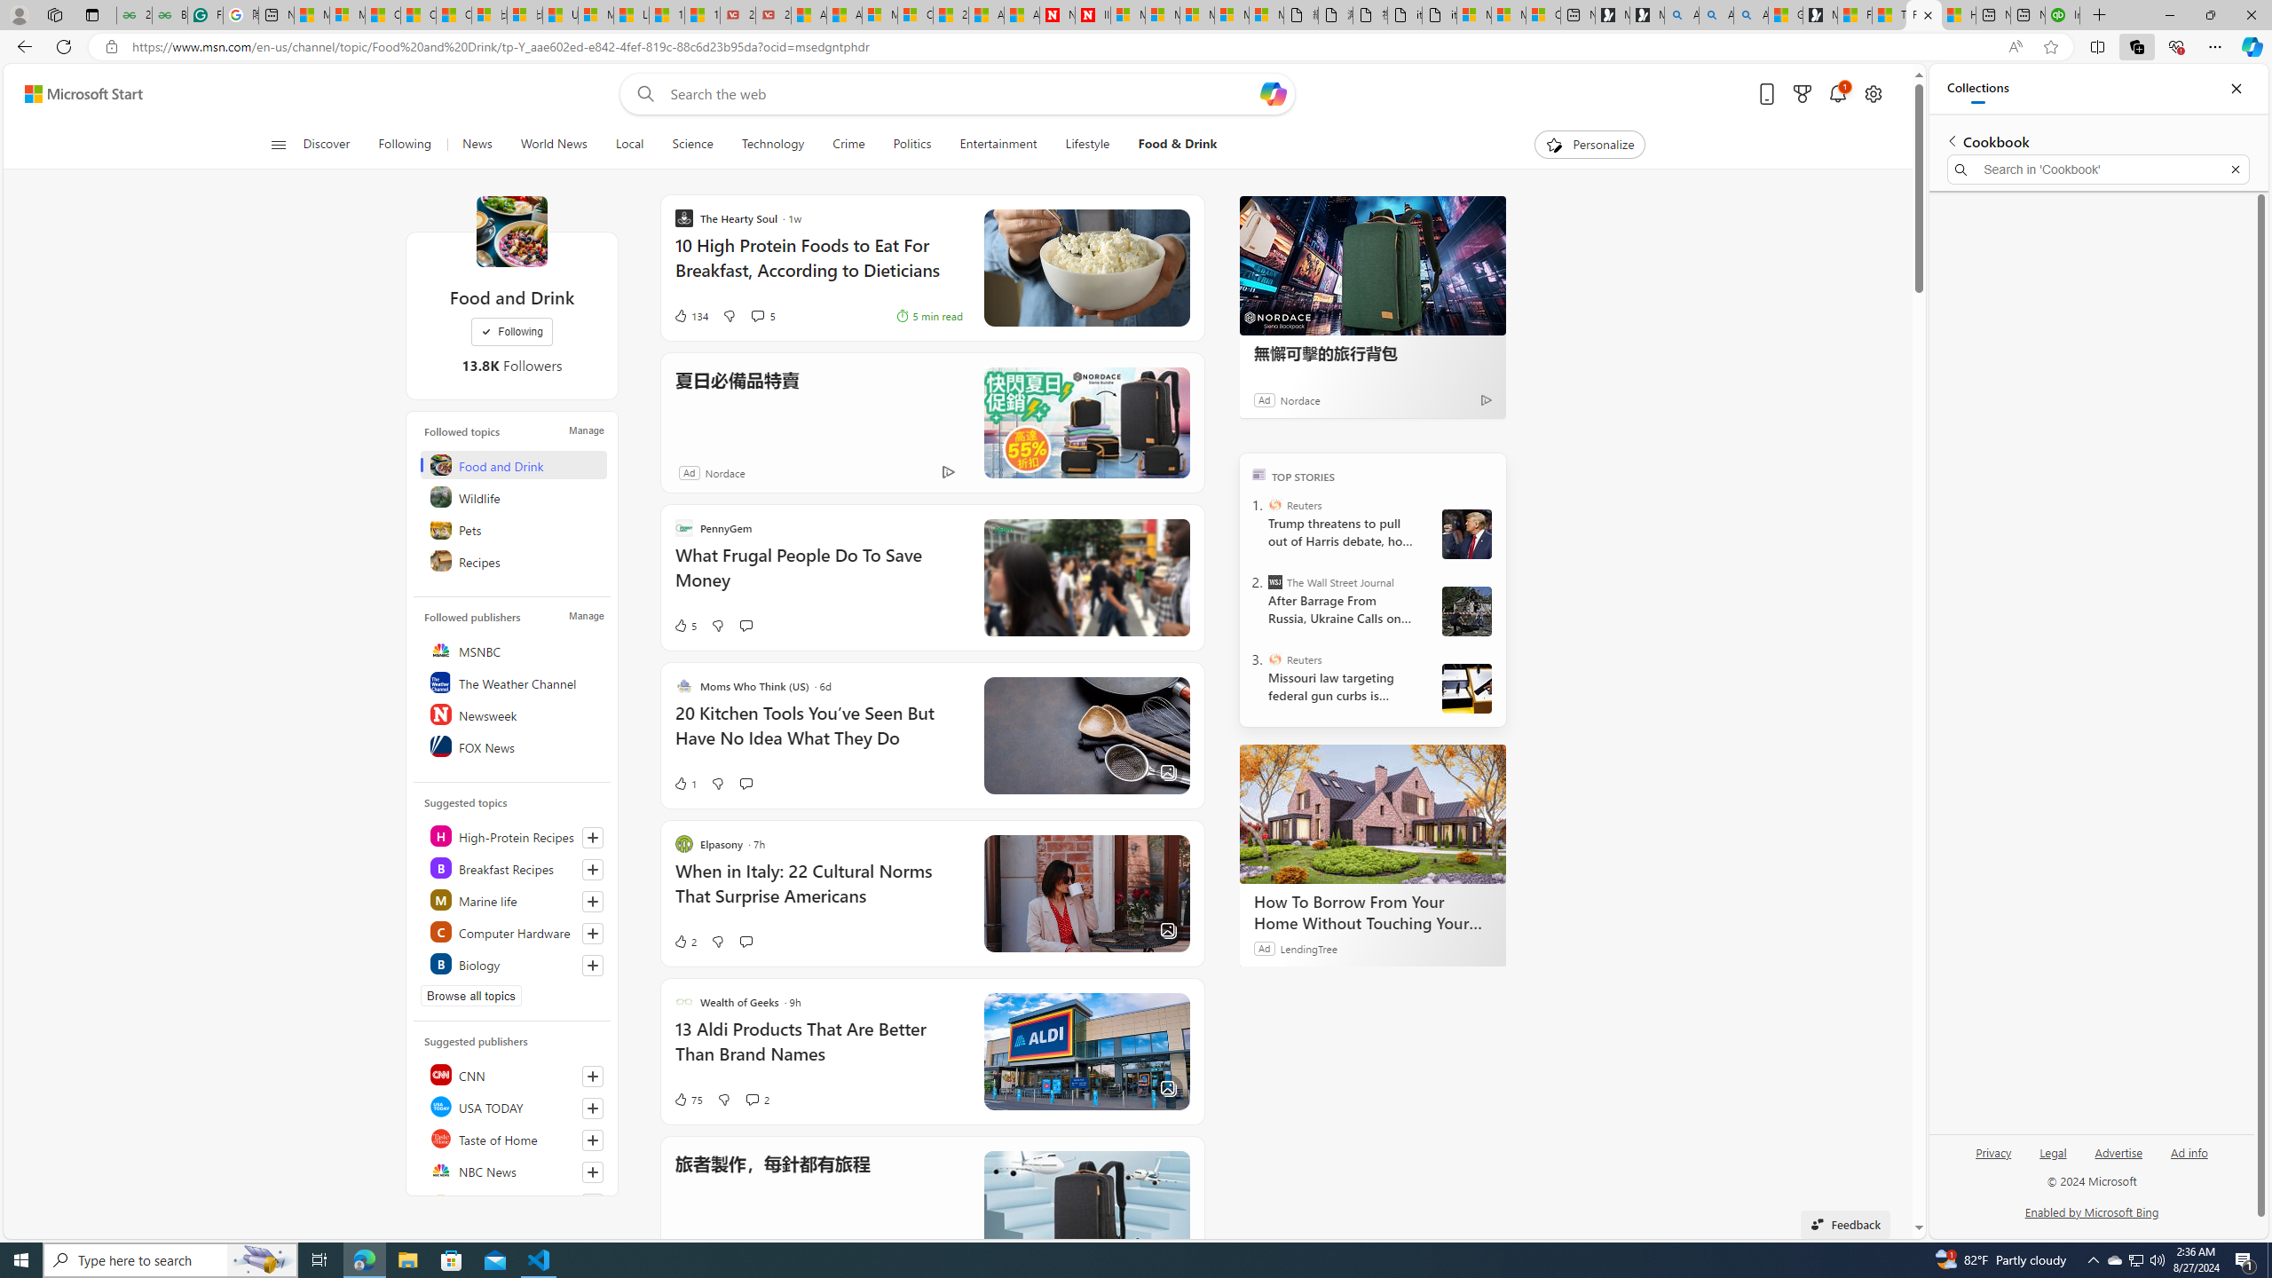 Image resolution: width=2272 pixels, height=1278 pixels. I want to click on View comments 5 Comment, so click(757, 316).